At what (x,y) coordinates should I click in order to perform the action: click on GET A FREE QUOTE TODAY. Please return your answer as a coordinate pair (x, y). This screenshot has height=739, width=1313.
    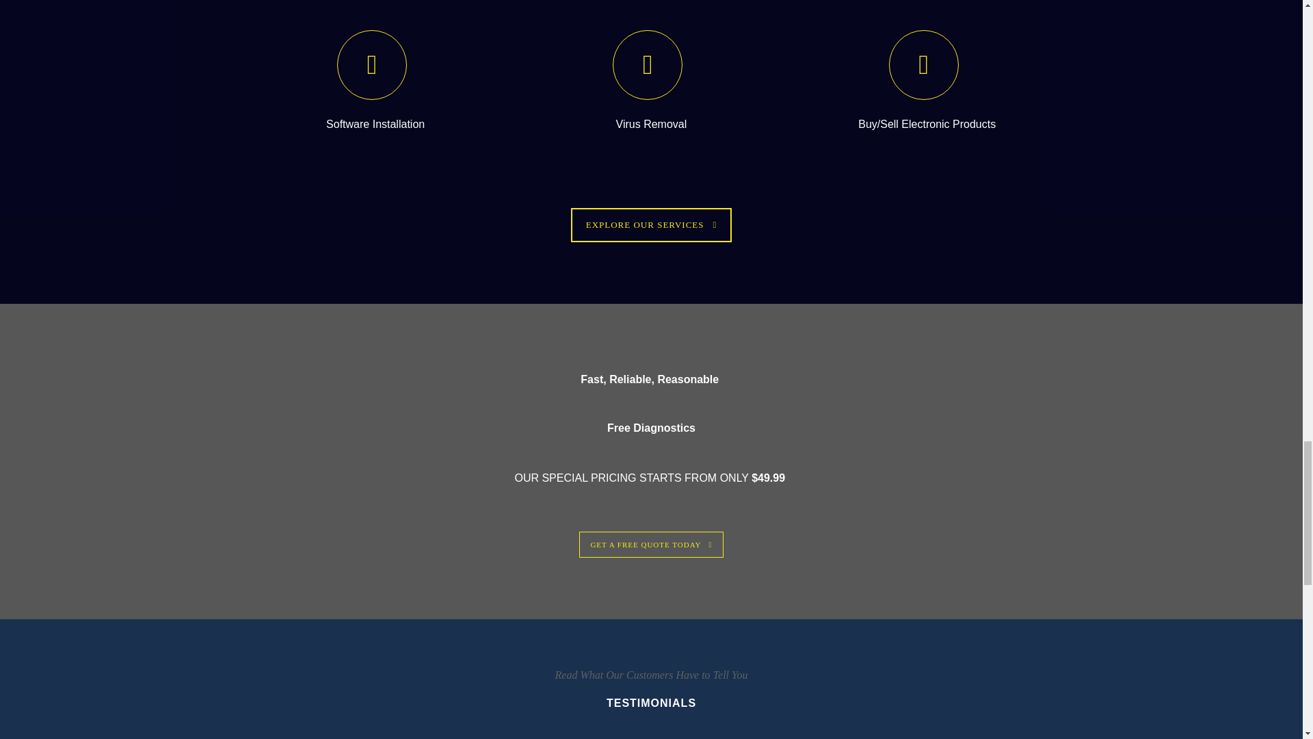
    Looking at the image, I should click on (651, 545).